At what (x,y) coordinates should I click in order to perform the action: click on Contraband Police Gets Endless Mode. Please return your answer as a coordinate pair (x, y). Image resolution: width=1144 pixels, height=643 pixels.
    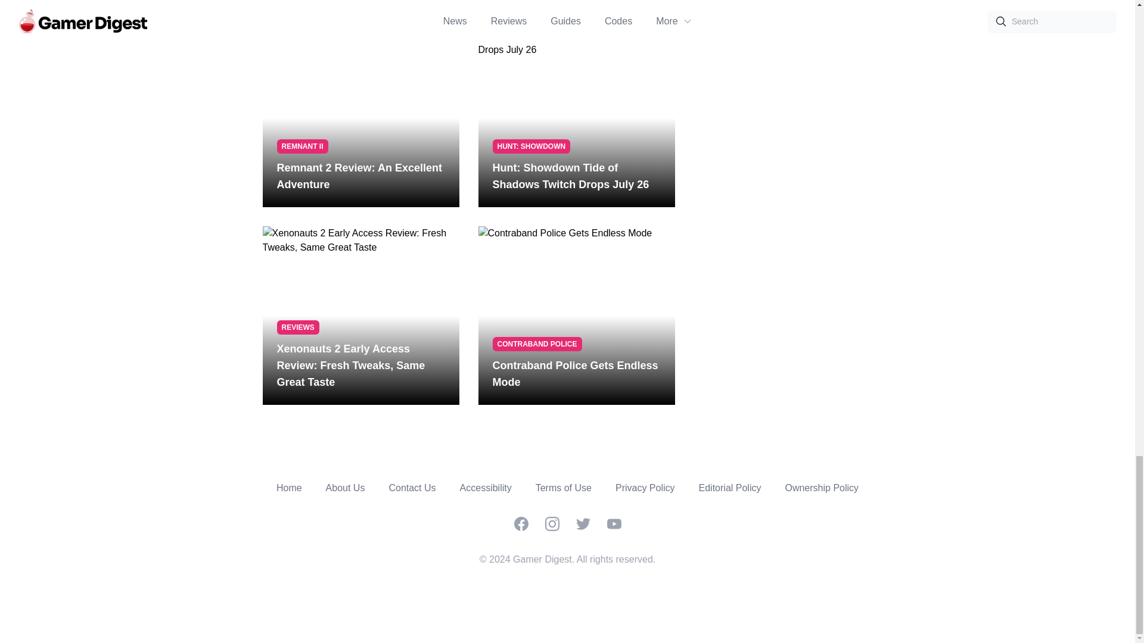
    Looking at the image, I should click on (576, 374).